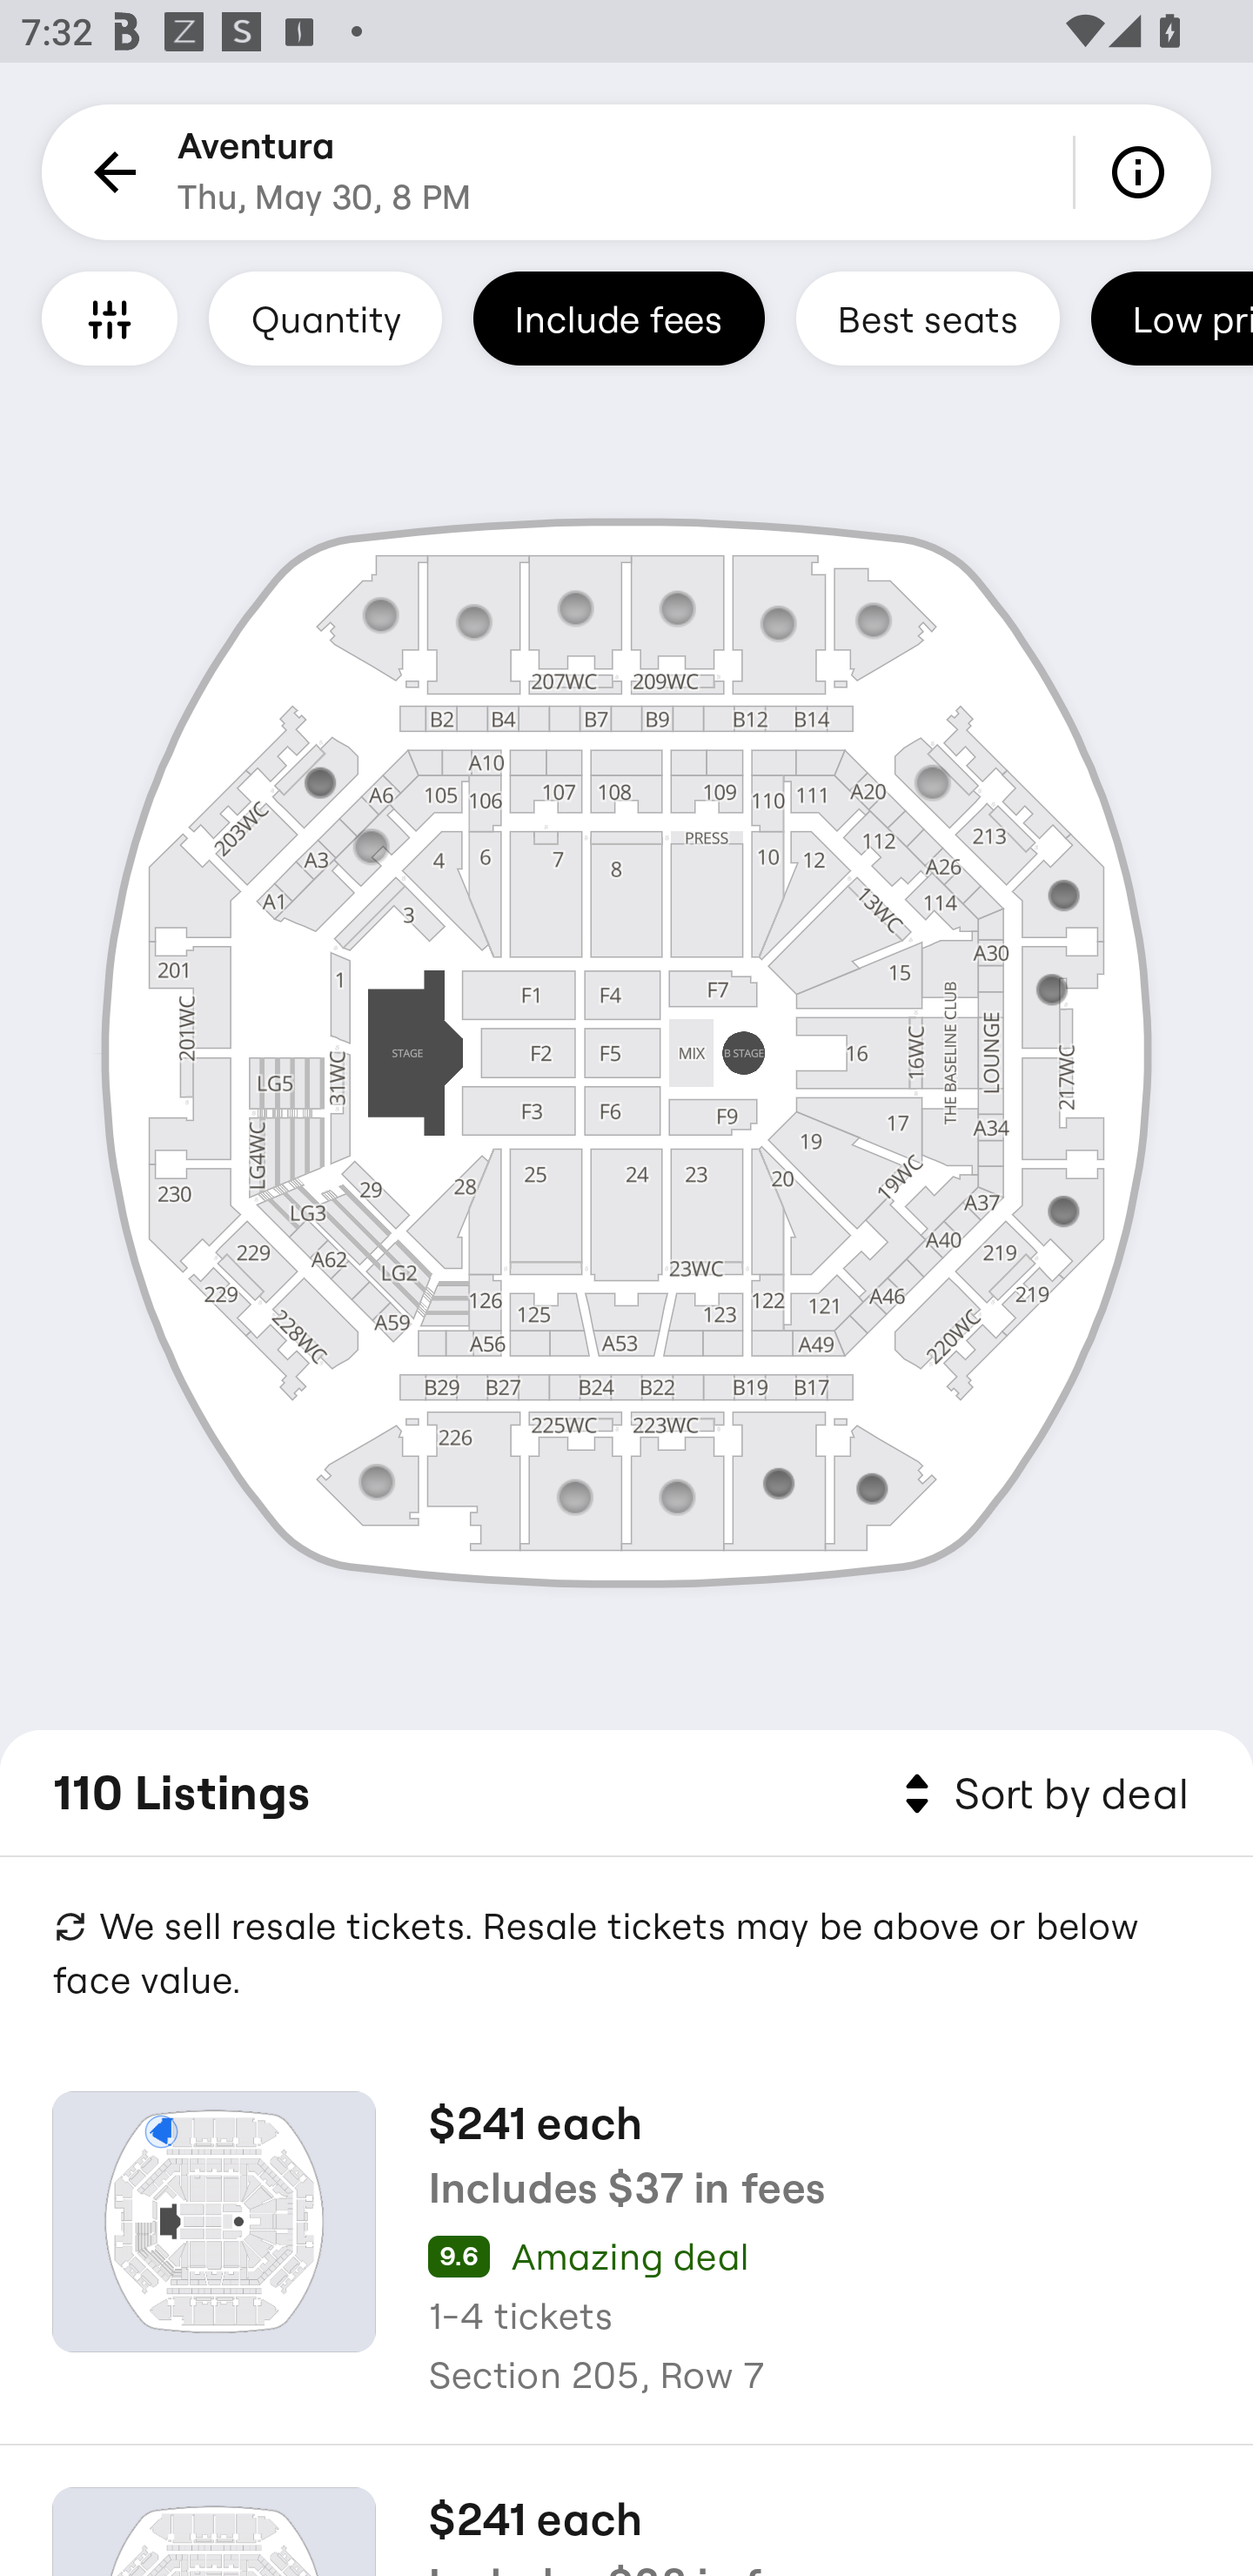 The width and height of the screenshot is (1253, 2576). What do you see at coordinates (1143, 172) in the screenshot?
I see `Info` at bounding box center [1143, 172].